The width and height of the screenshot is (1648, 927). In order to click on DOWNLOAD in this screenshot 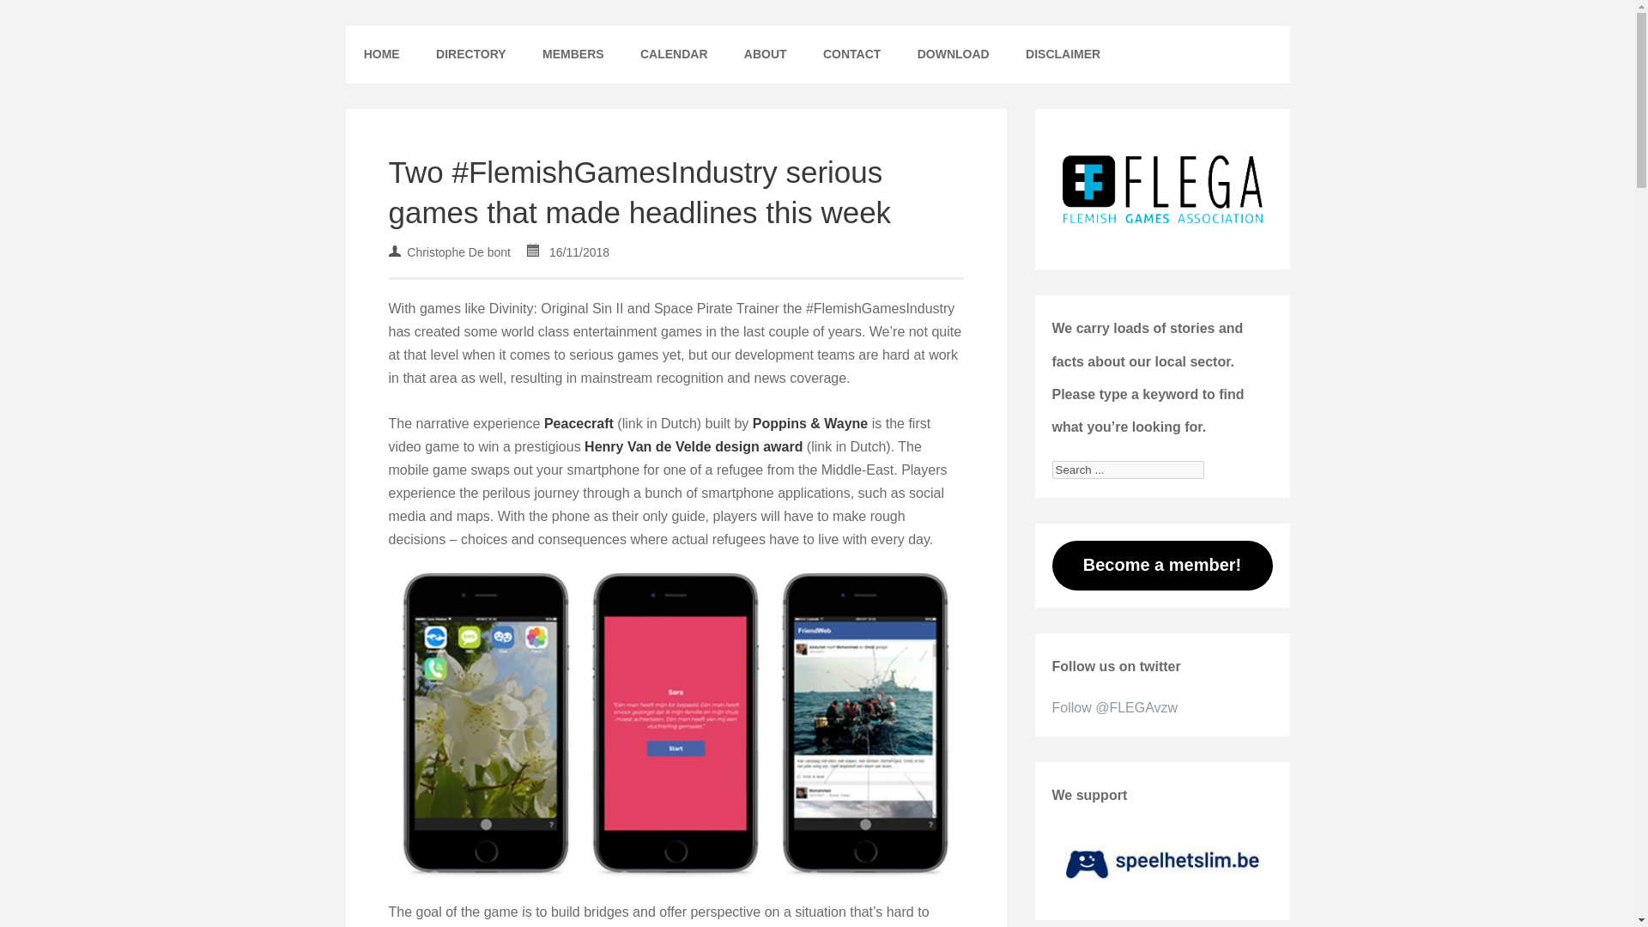, I will do `click(953, 55)`.